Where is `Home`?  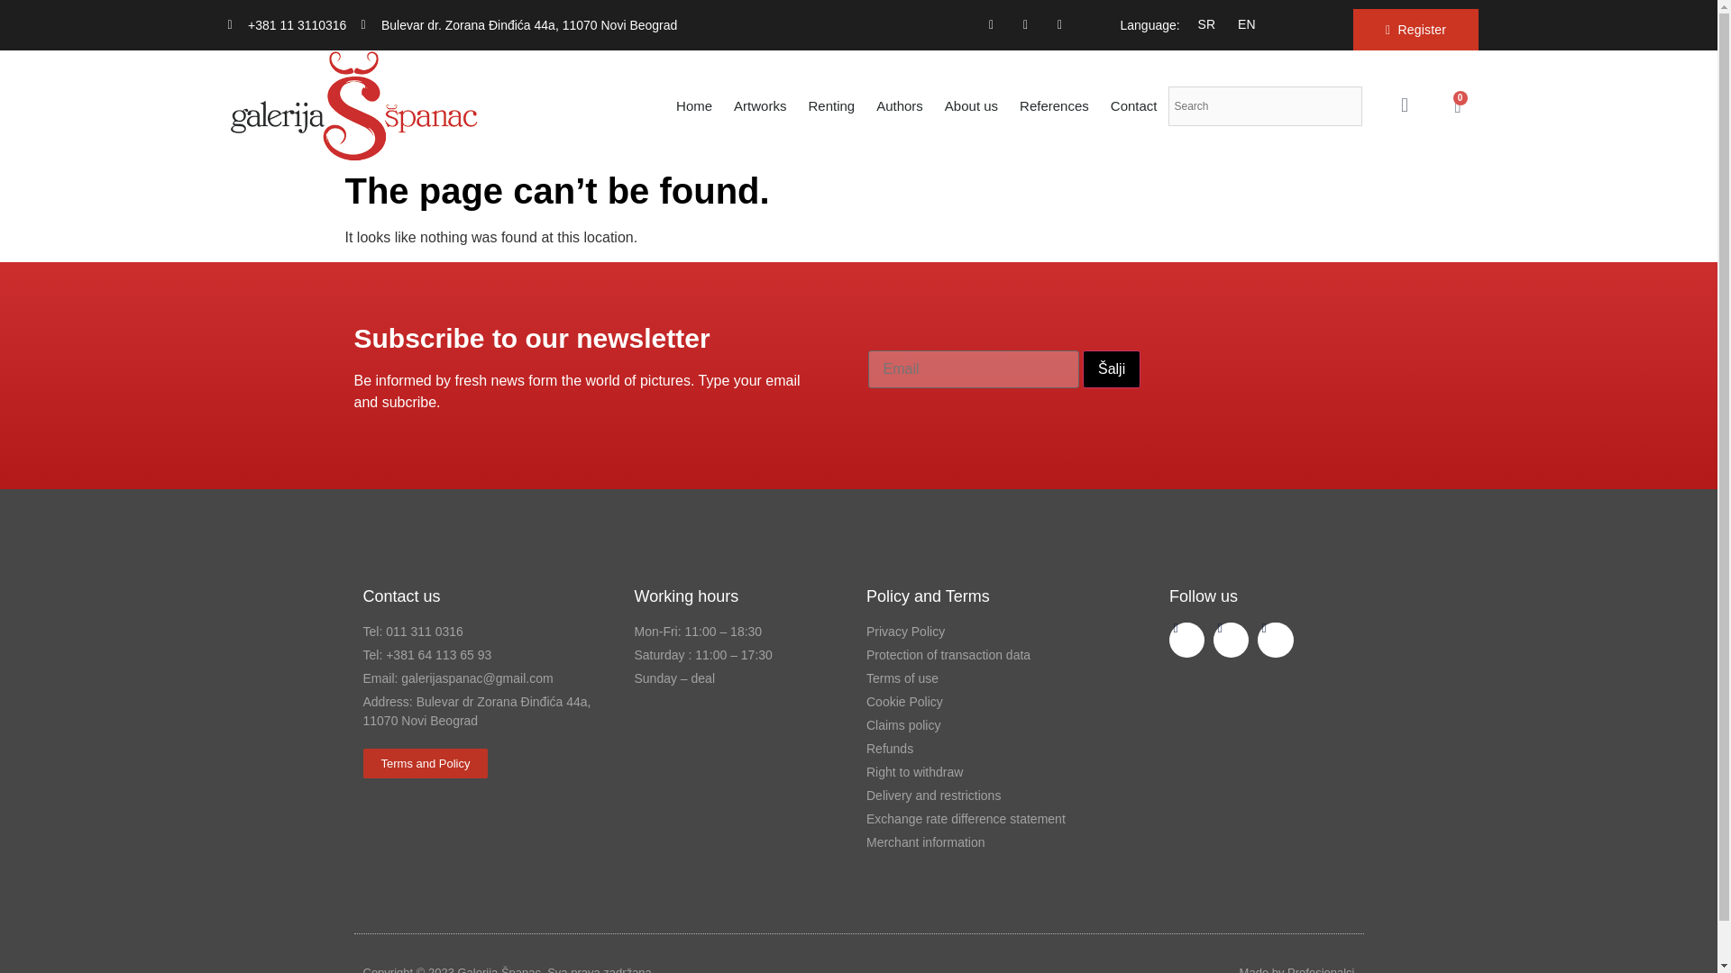
Home is located at coordinates (694, 106).